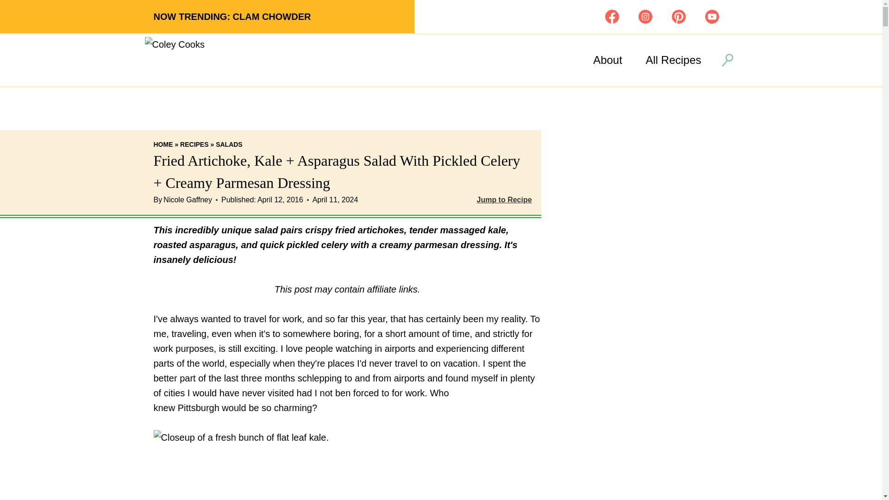  Describe the element at coordinates (163, 144) in the screenshot. I see `HOME` at that location.